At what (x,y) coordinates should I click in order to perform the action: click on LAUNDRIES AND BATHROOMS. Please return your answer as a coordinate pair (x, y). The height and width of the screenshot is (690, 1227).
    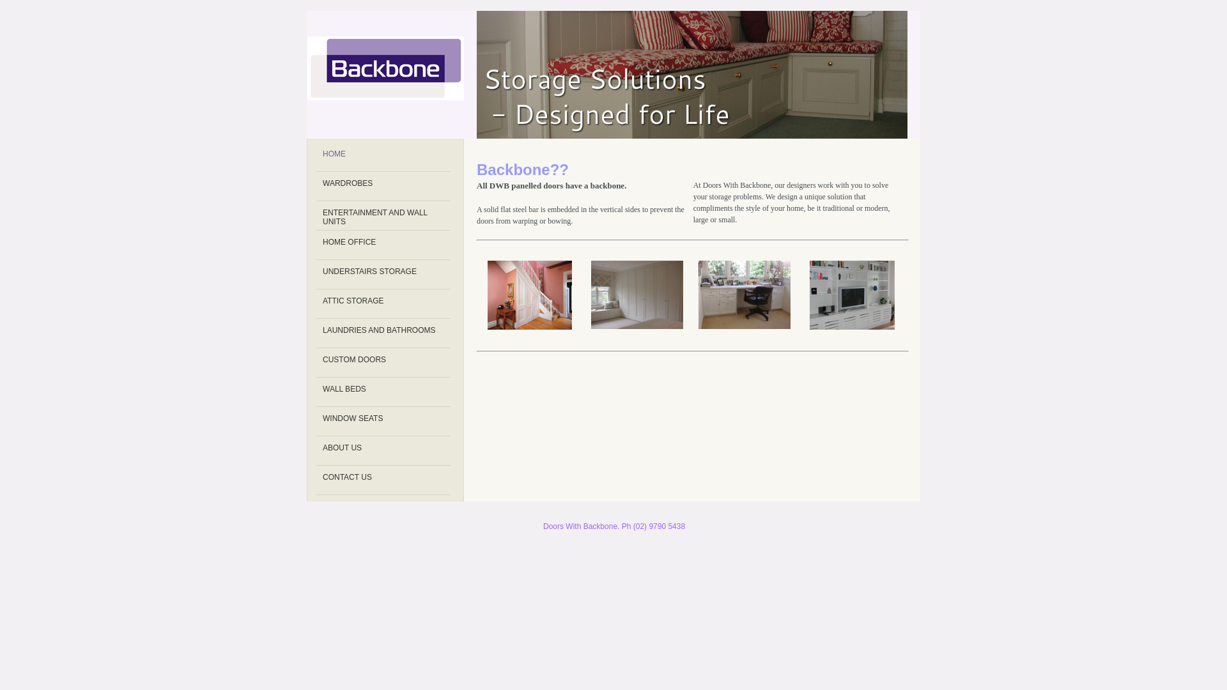
    Looking at the image, I should click on (383, 333).